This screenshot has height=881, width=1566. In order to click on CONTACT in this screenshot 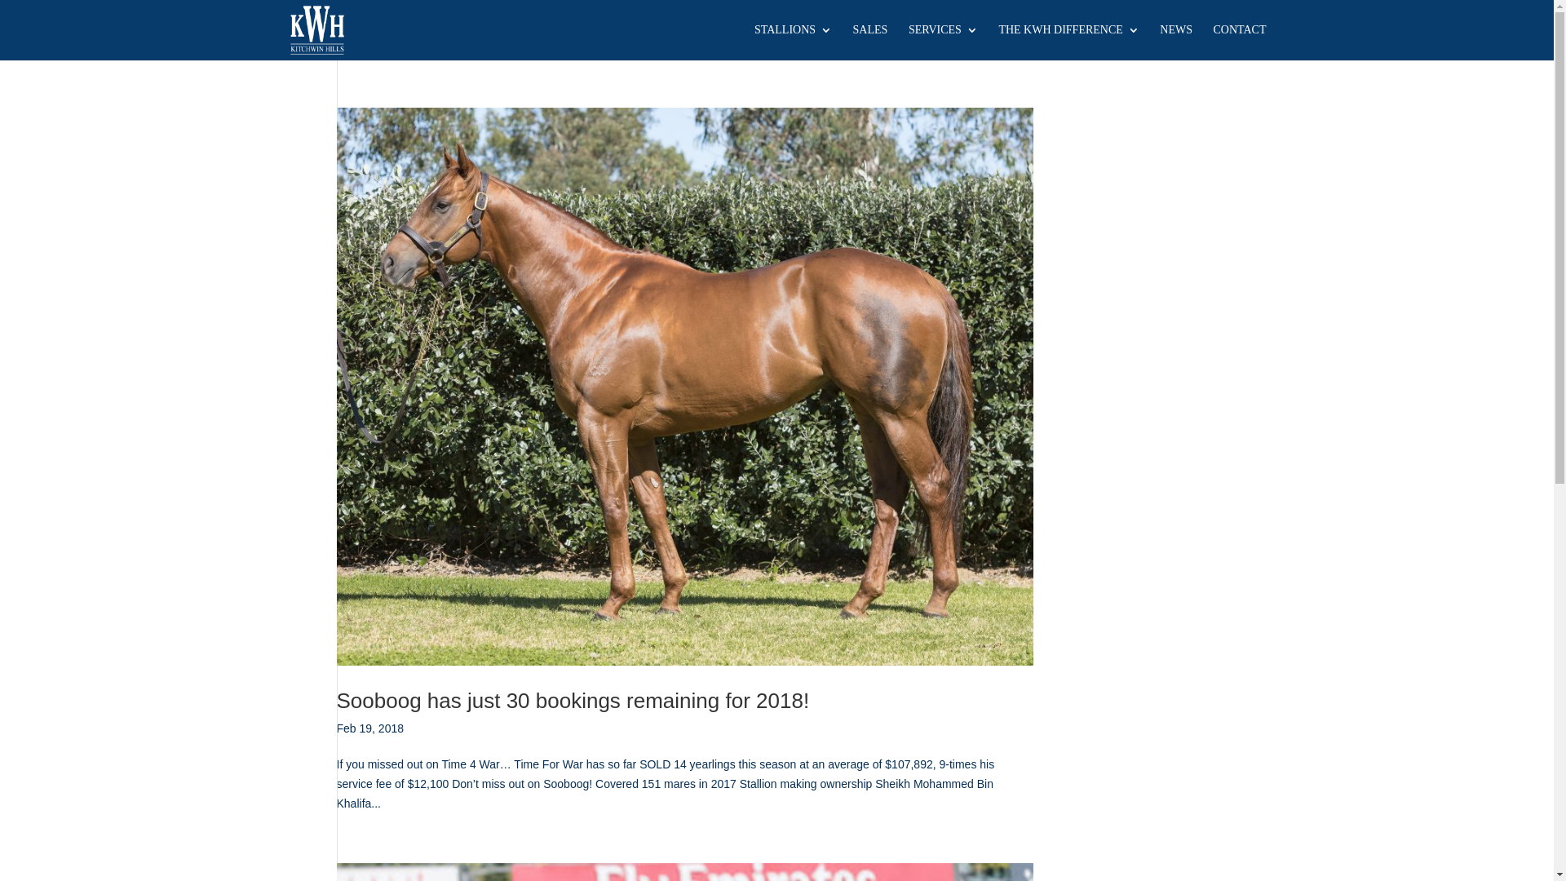, I will do `click(1240, 42)`.